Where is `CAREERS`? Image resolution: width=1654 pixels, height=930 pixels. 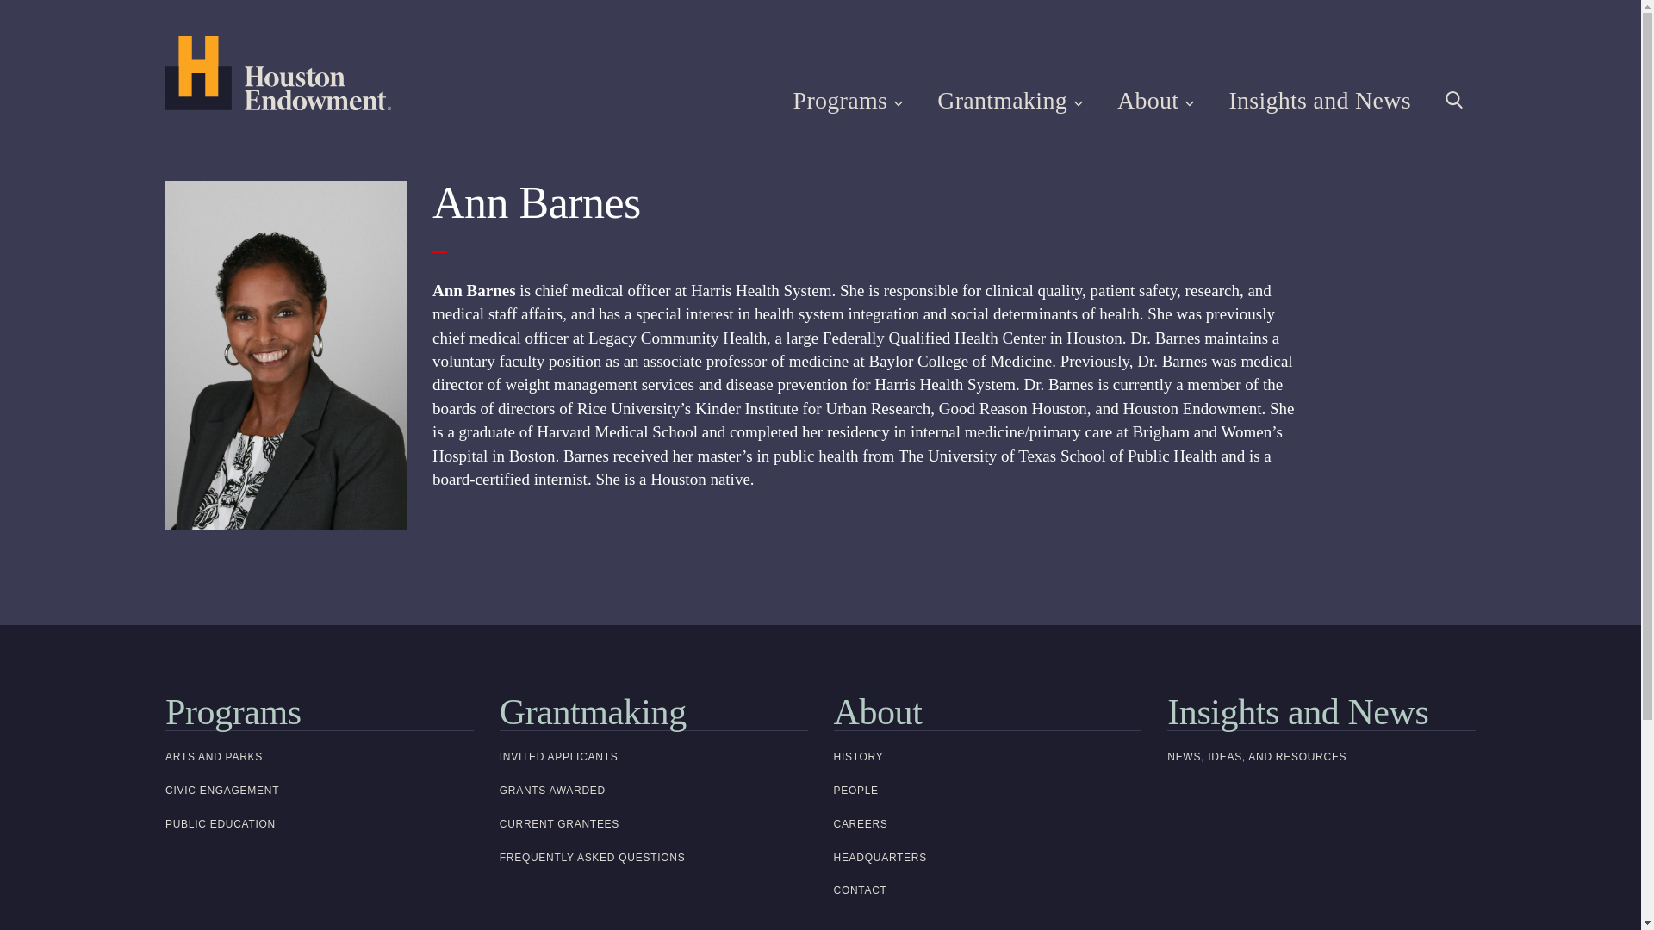
CAREERS is located at coordinates (987, 824).